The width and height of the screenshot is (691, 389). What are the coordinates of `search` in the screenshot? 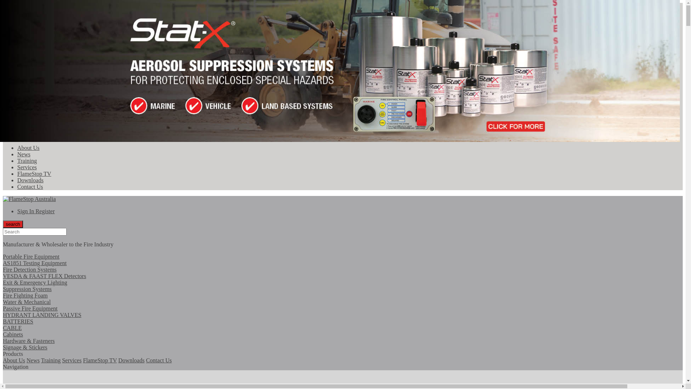 It's located at (13, 224).